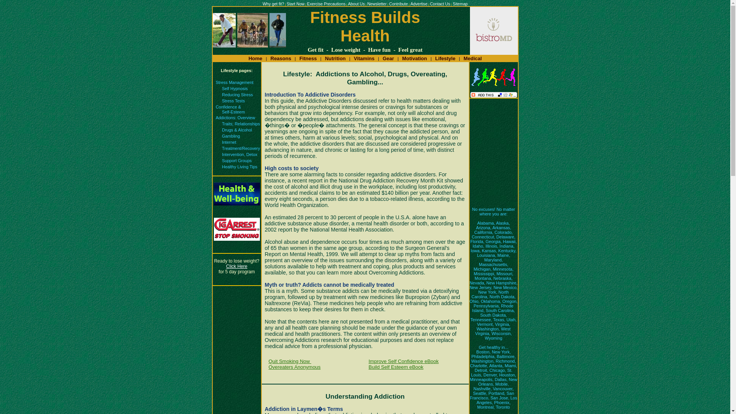 Image resolution: width=736 pixels, height=414 pixels. Describe the element at coordinates (396, 367) in the screenshot. I see `Build Self Esteem eBook` at that location.